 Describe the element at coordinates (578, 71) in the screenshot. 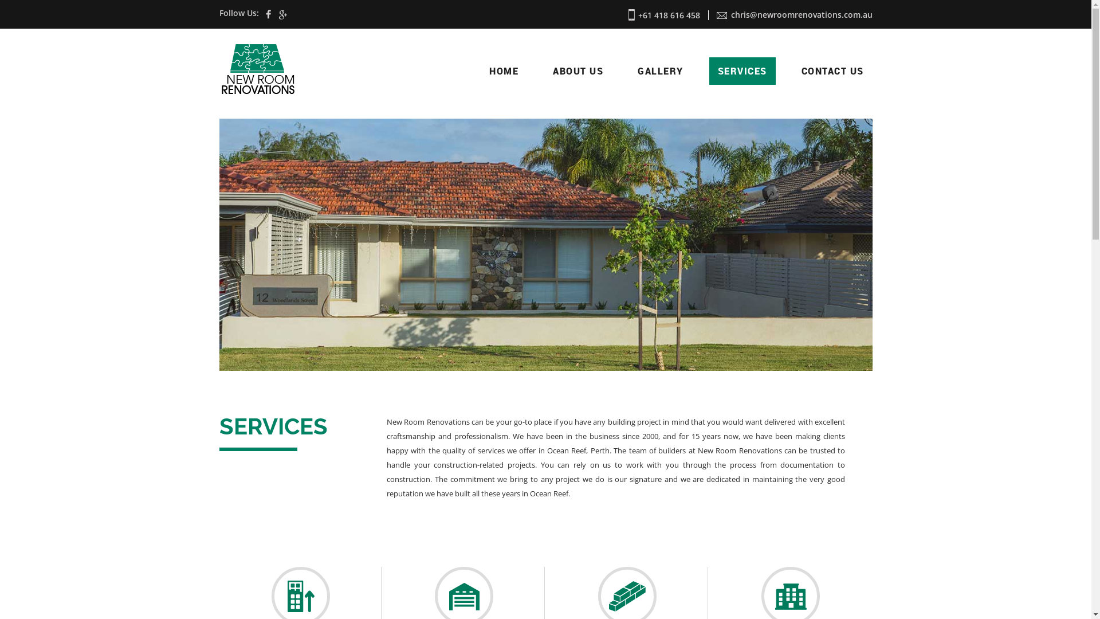

I see `ABOUT US` at that location.